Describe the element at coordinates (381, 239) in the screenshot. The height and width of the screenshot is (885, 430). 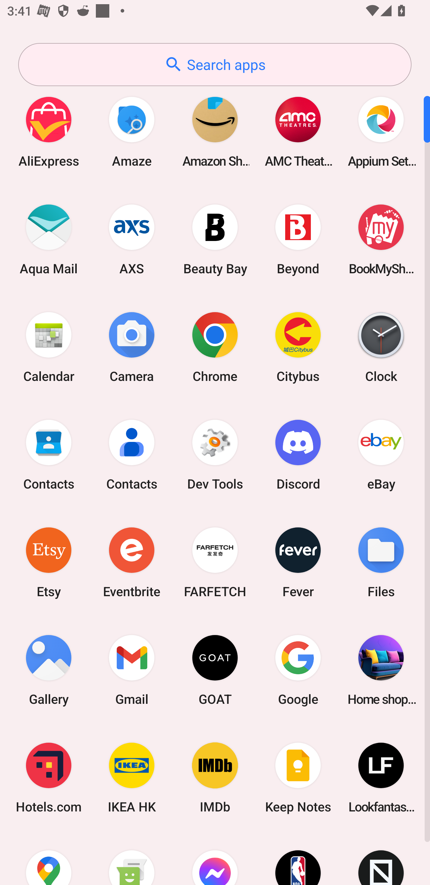
I see `BookMyShow` at that location.